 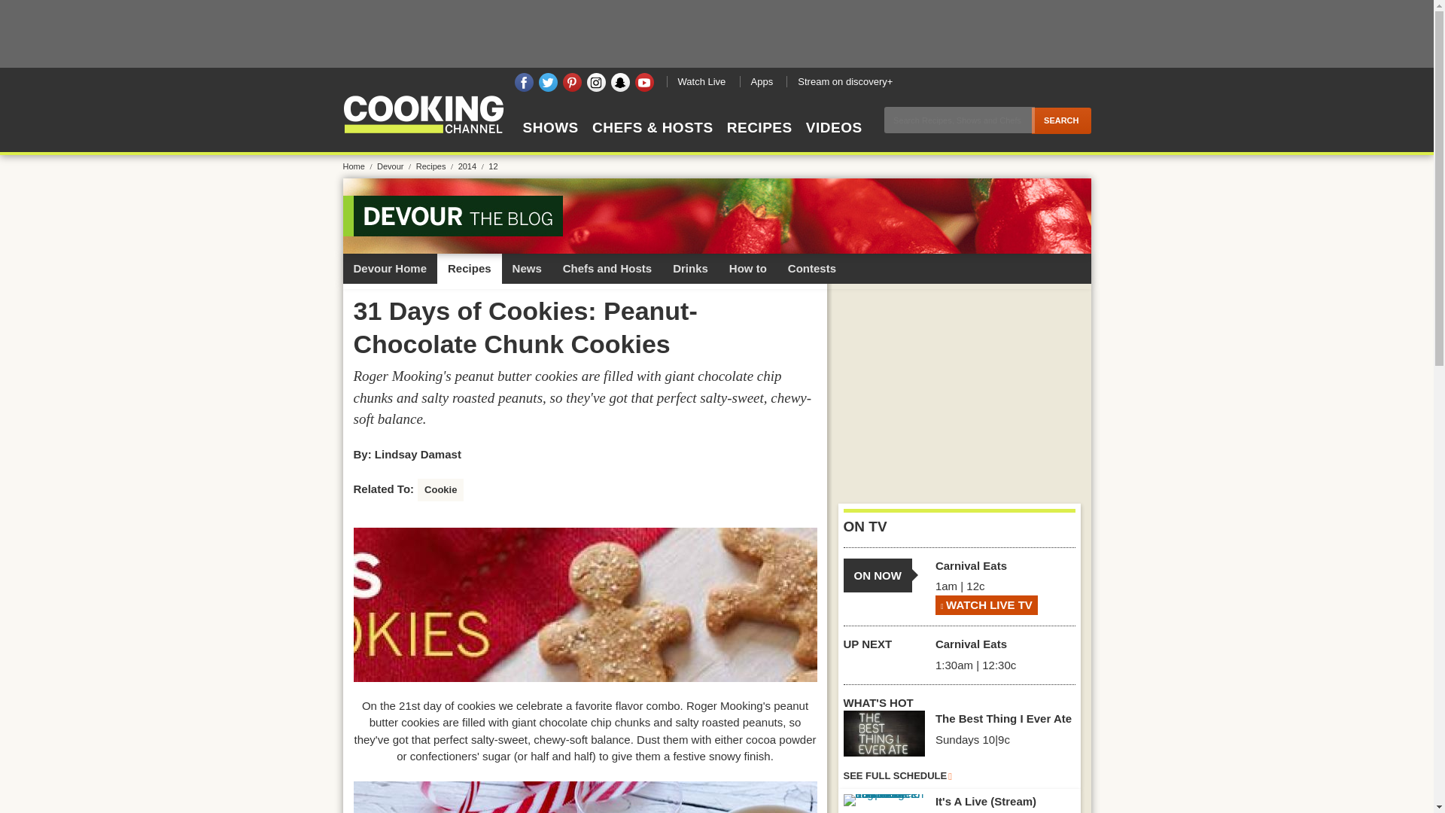 What do you see at coordinates (473, 166) in the screenshot?
I see `2014` at bounding box center [473, 166].